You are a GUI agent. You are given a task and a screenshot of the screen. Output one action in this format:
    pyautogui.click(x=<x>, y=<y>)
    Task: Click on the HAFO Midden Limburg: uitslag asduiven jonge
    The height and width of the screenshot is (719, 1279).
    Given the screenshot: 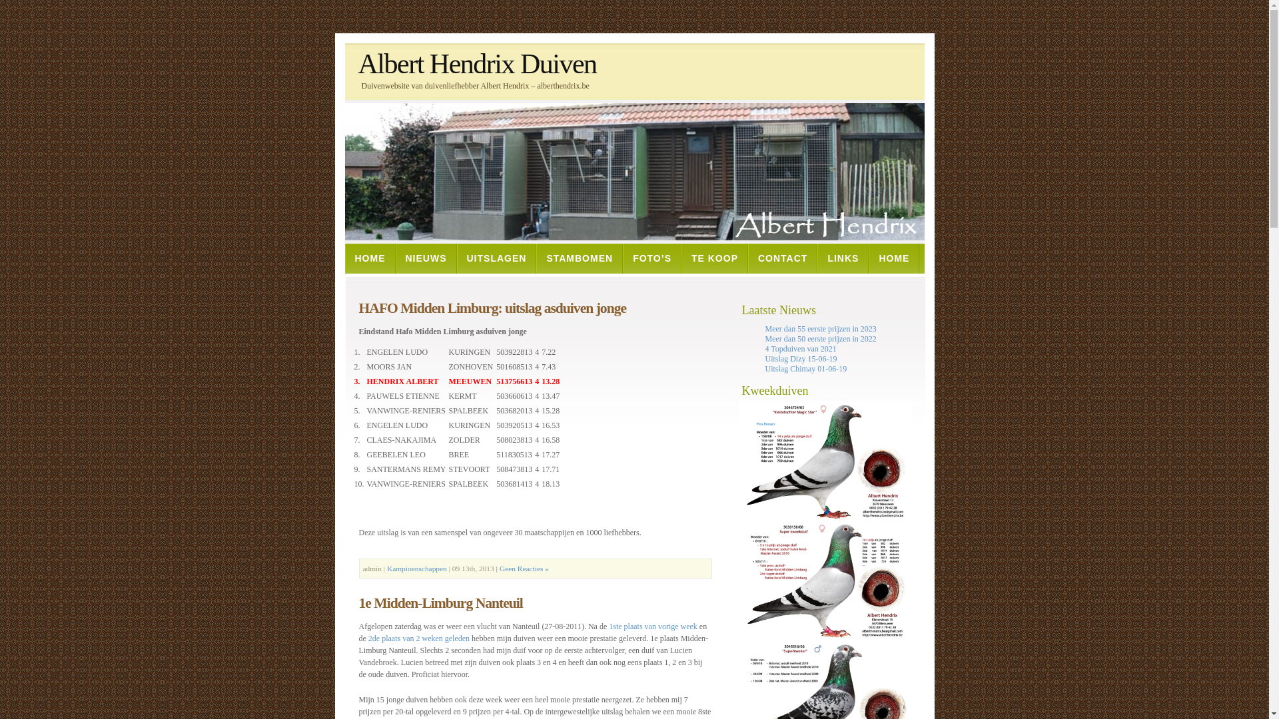 What is the action you would take?
    pyautogui.click(x=492, y=308)
    